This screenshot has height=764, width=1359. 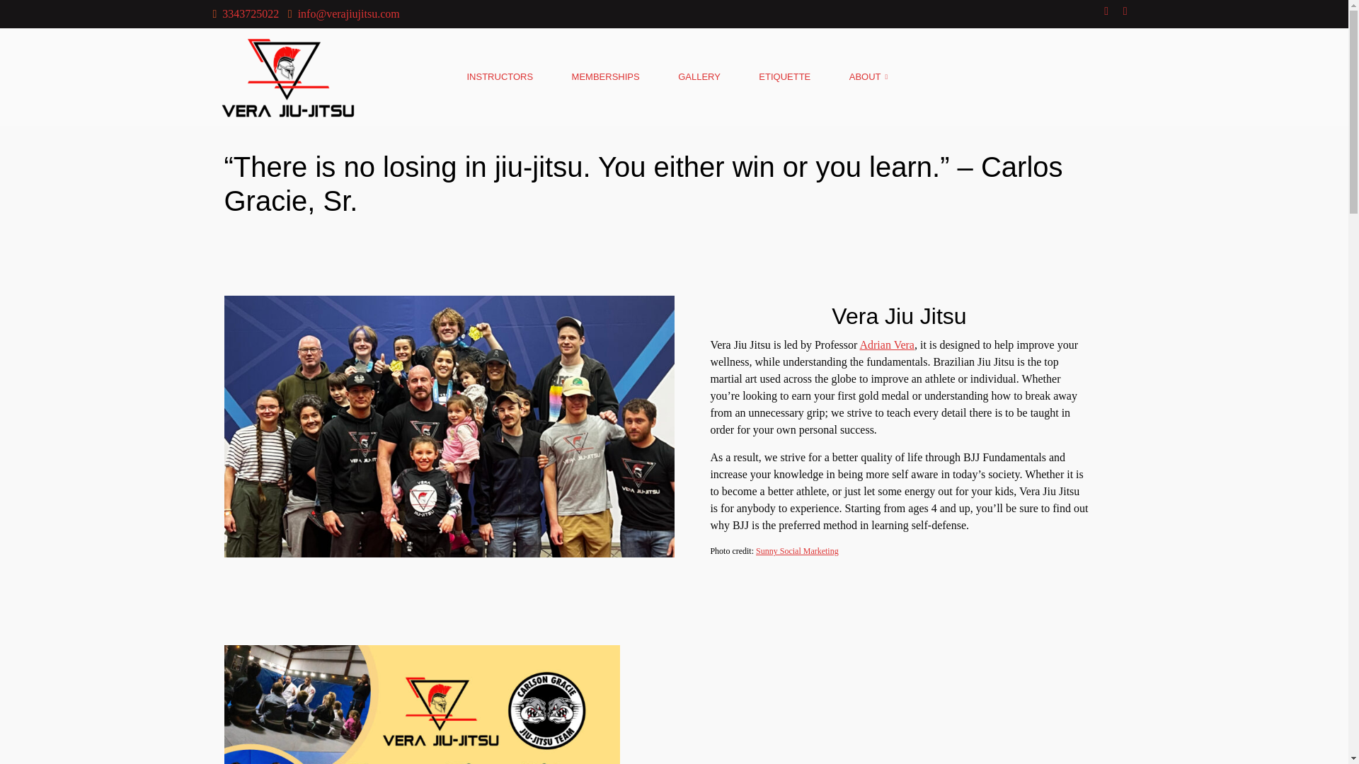 I want to click on Instagram, so click(x=784, y=77).